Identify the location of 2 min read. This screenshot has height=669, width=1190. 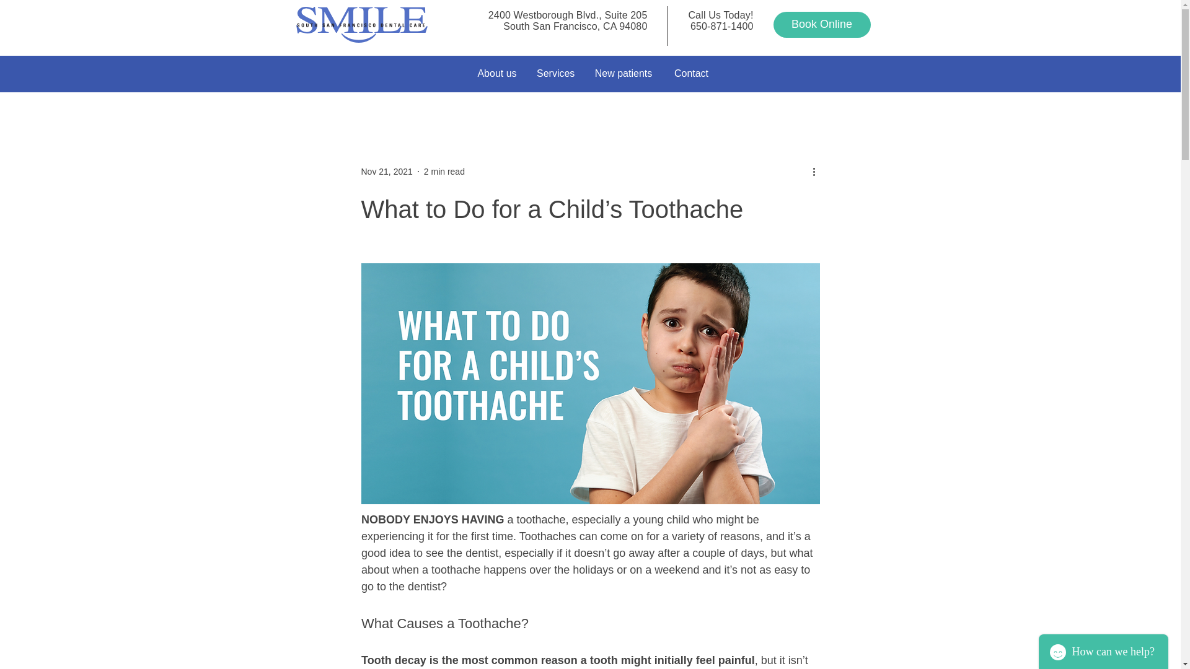
(444, 171).